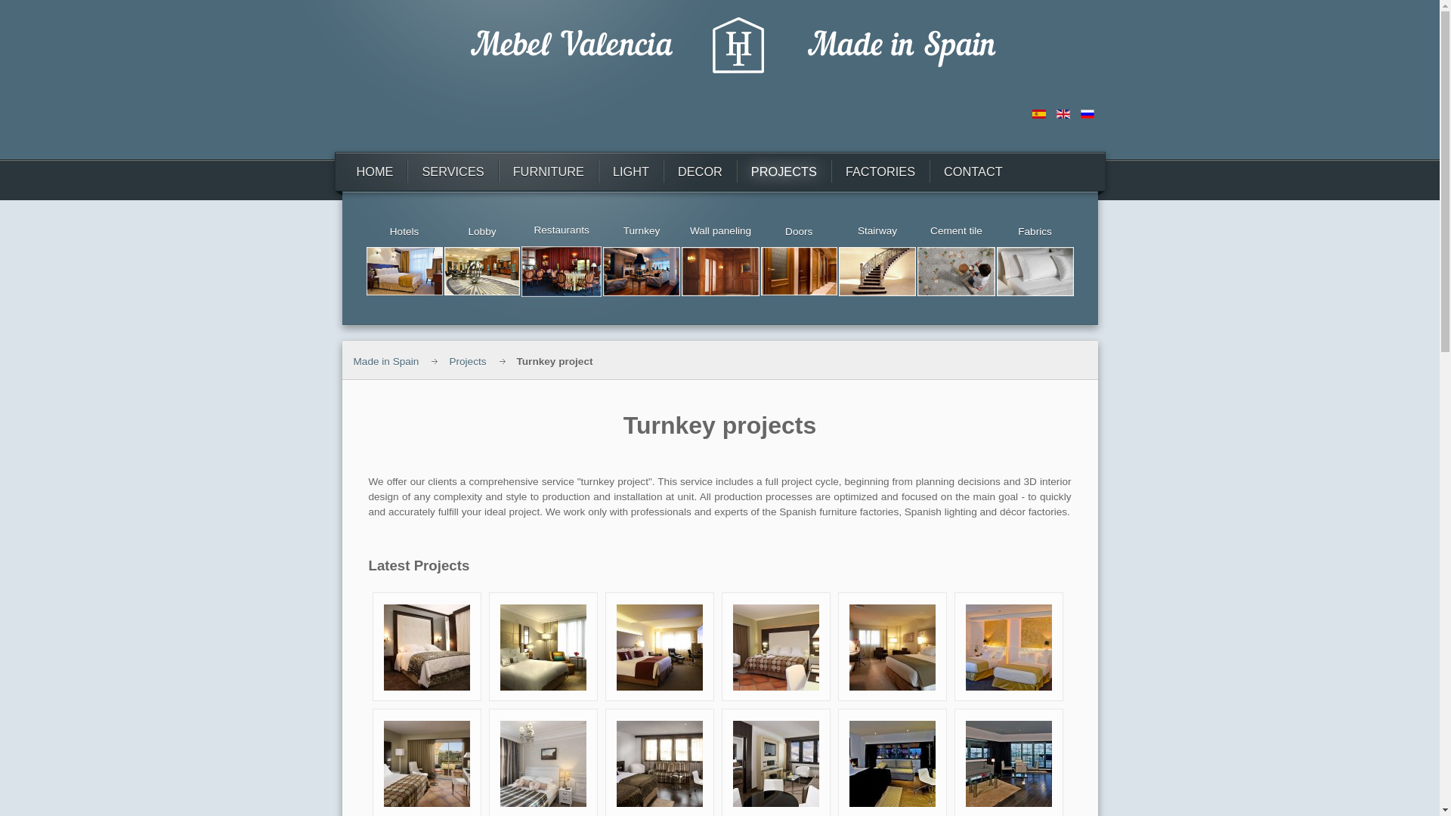 This screenshot has height=816, width=1451. Describe the element at coordinates (798, 270) in the screenshot. I see `Doors manufacturer` at that location.